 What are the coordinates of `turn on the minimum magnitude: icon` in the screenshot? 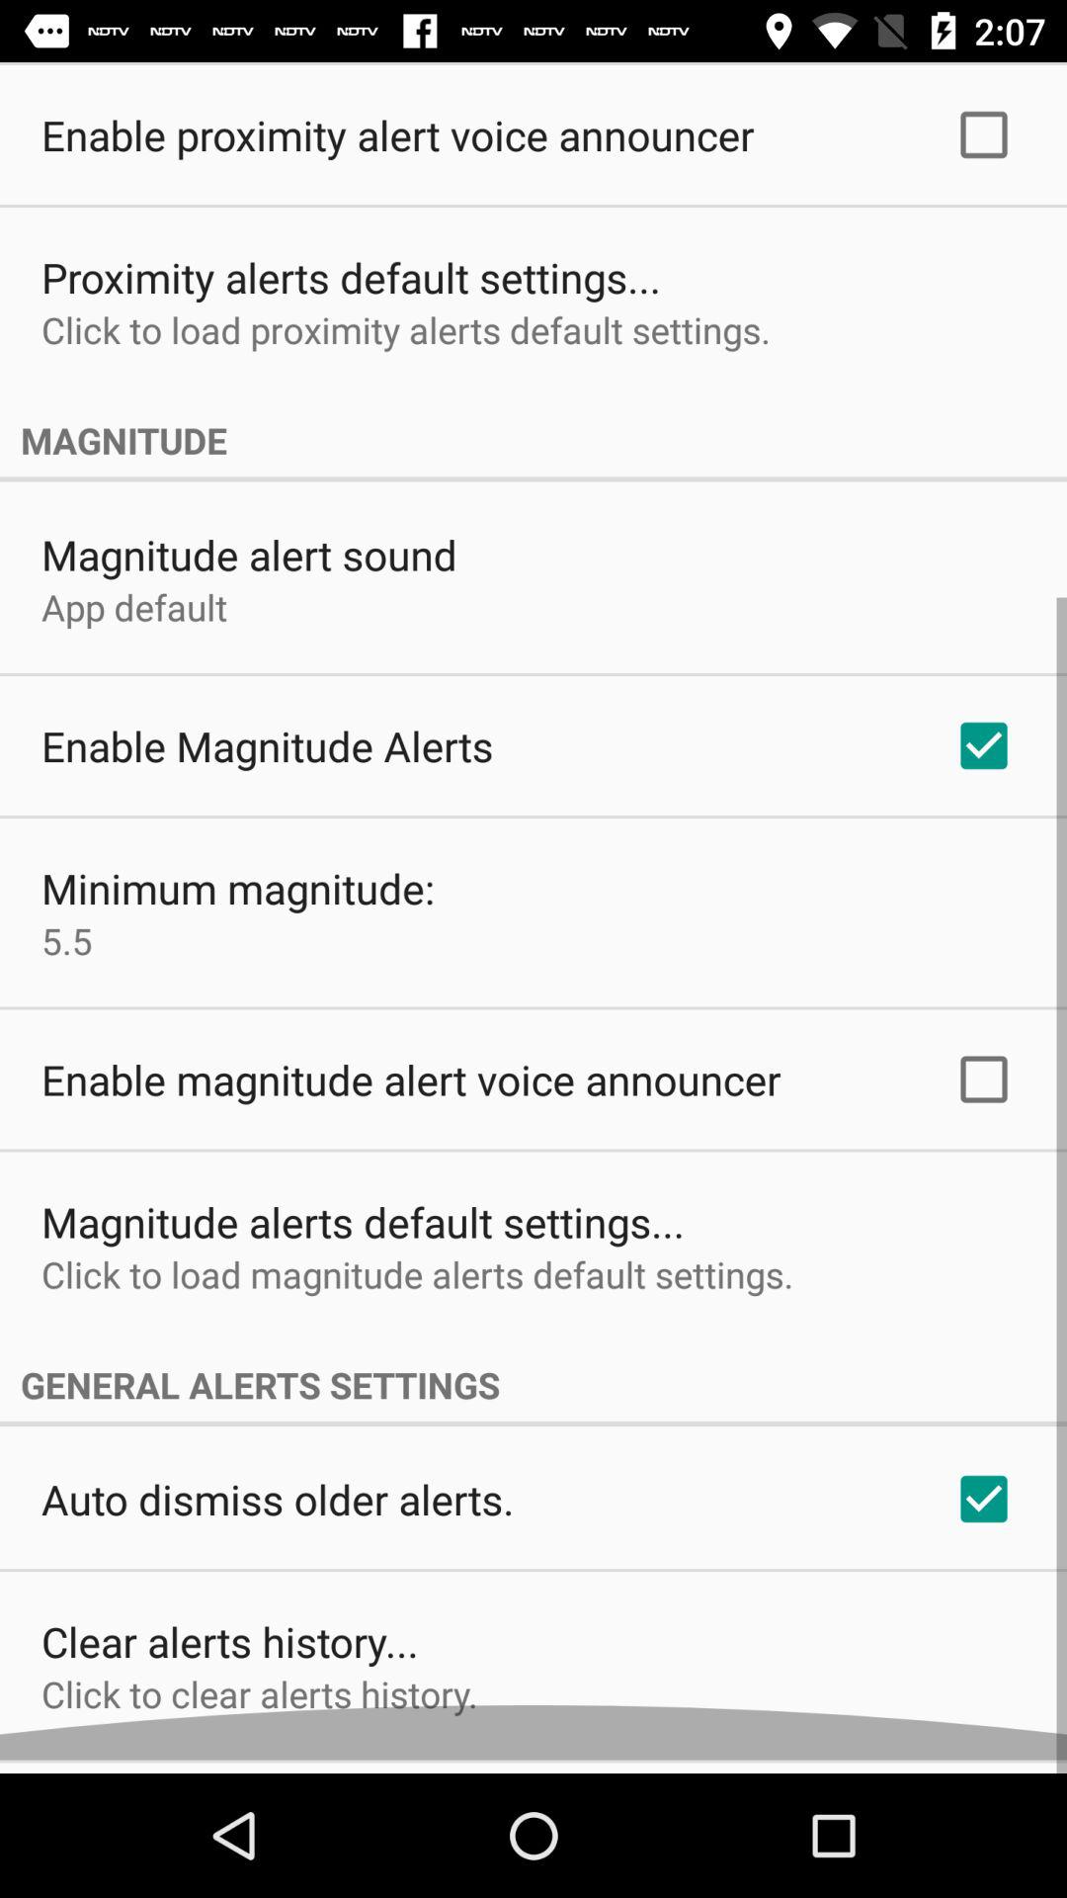 It's located at (238, 902).